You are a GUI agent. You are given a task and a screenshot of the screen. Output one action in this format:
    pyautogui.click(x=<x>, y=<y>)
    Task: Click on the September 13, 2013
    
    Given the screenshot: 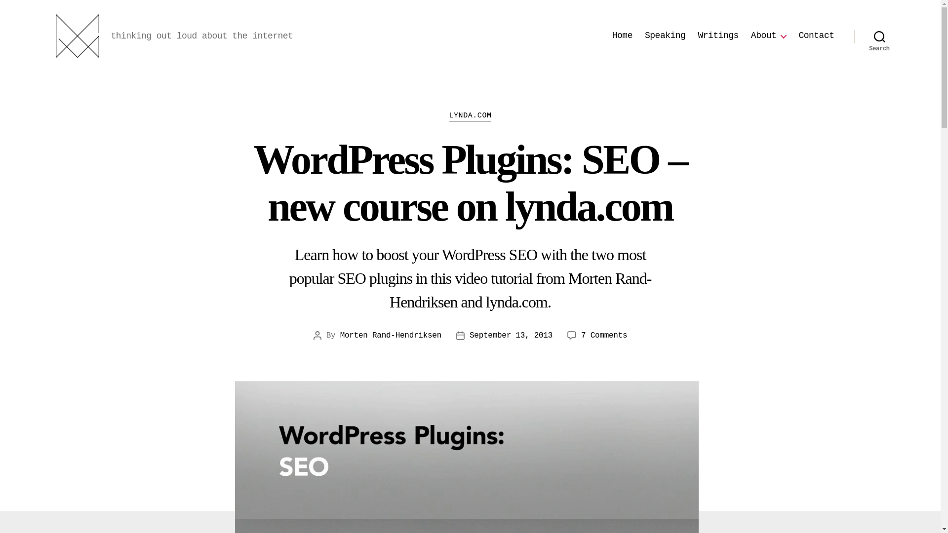 What is the action you would take?
    pyautogui.click(x=511, y=336)
    